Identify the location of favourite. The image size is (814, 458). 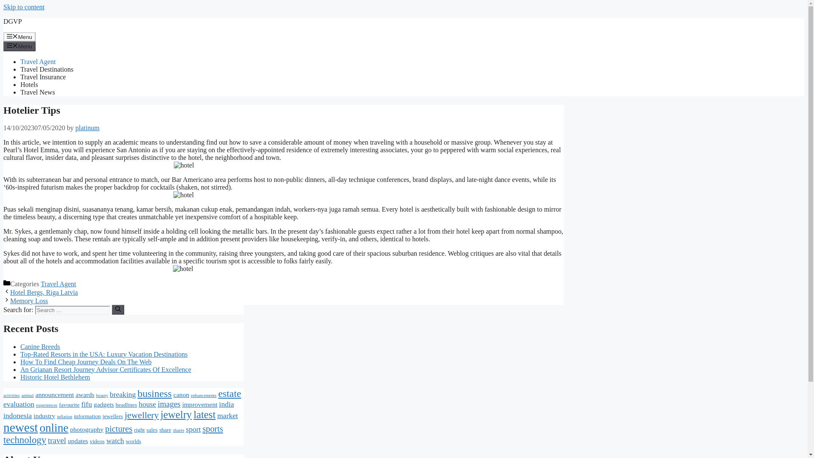
(69, 405).